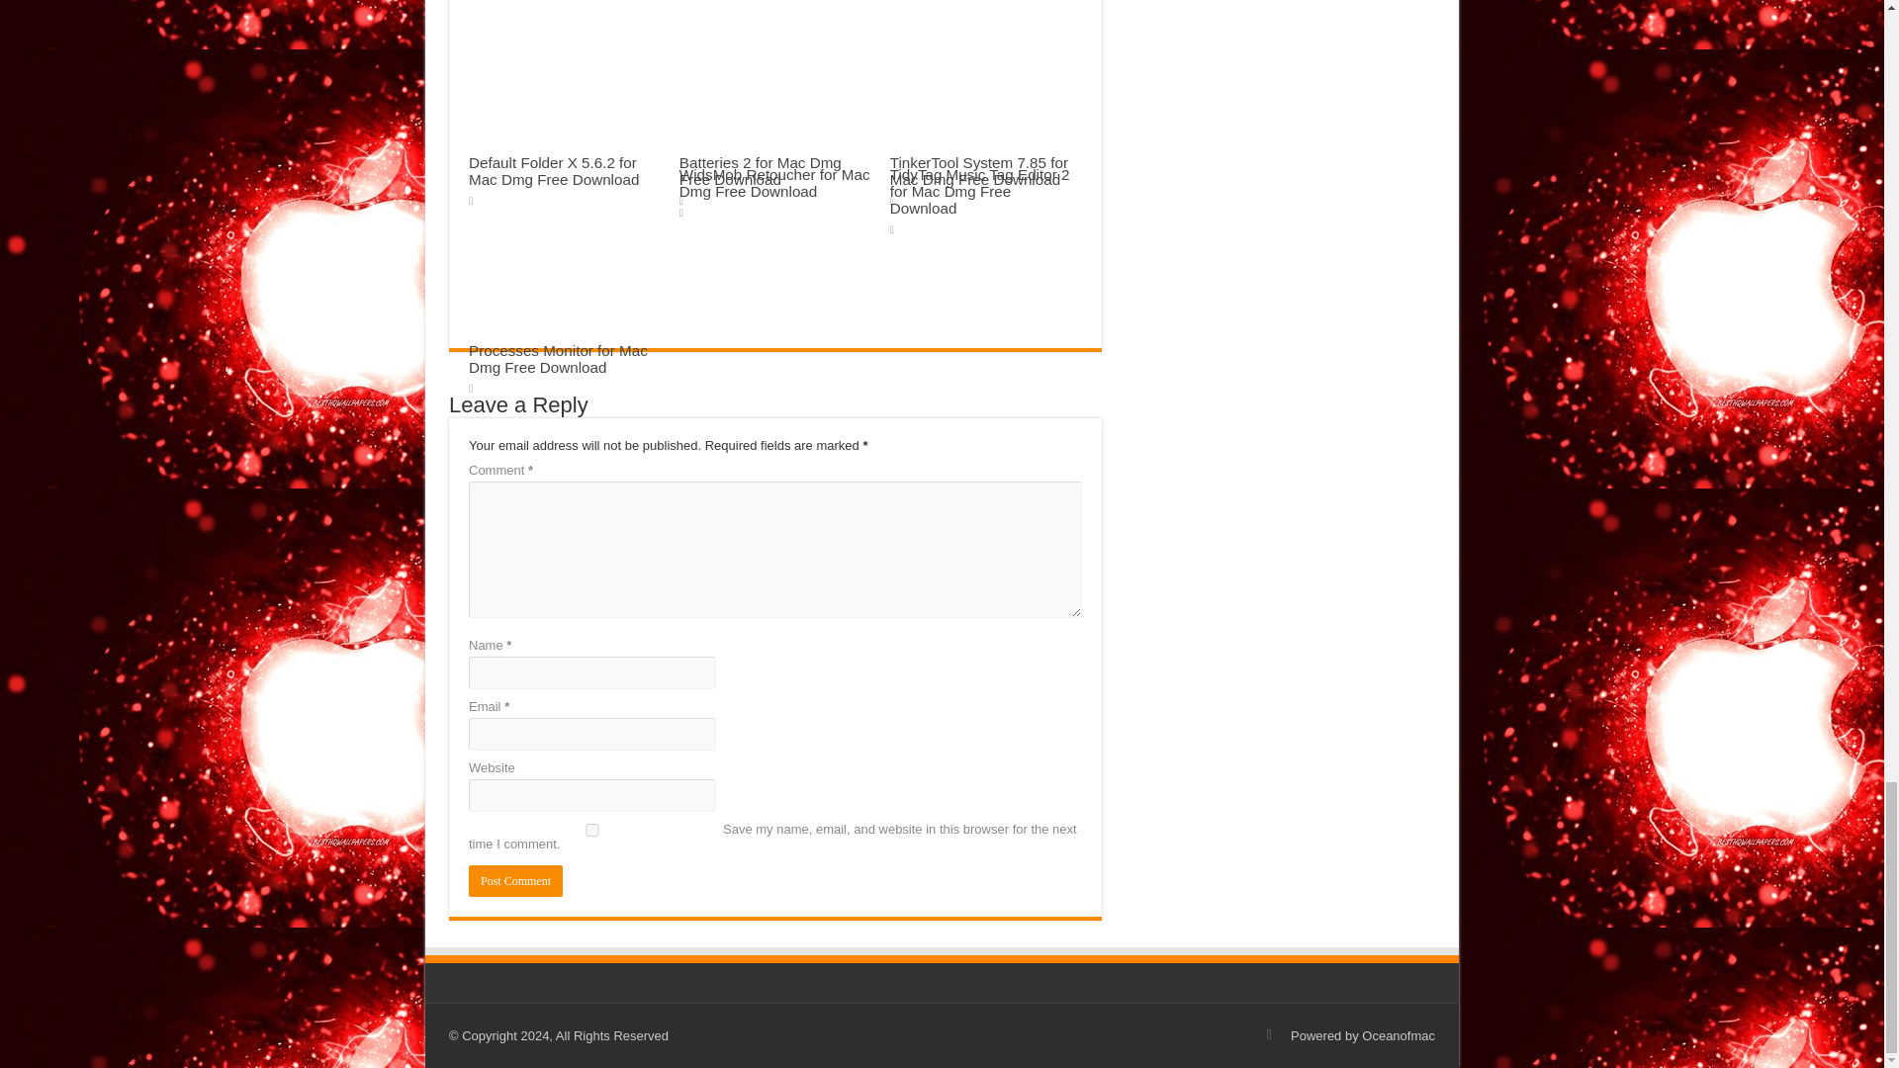  I want to click on Batteries 2 for Mac Dmg Free Download, so click(760, 170).